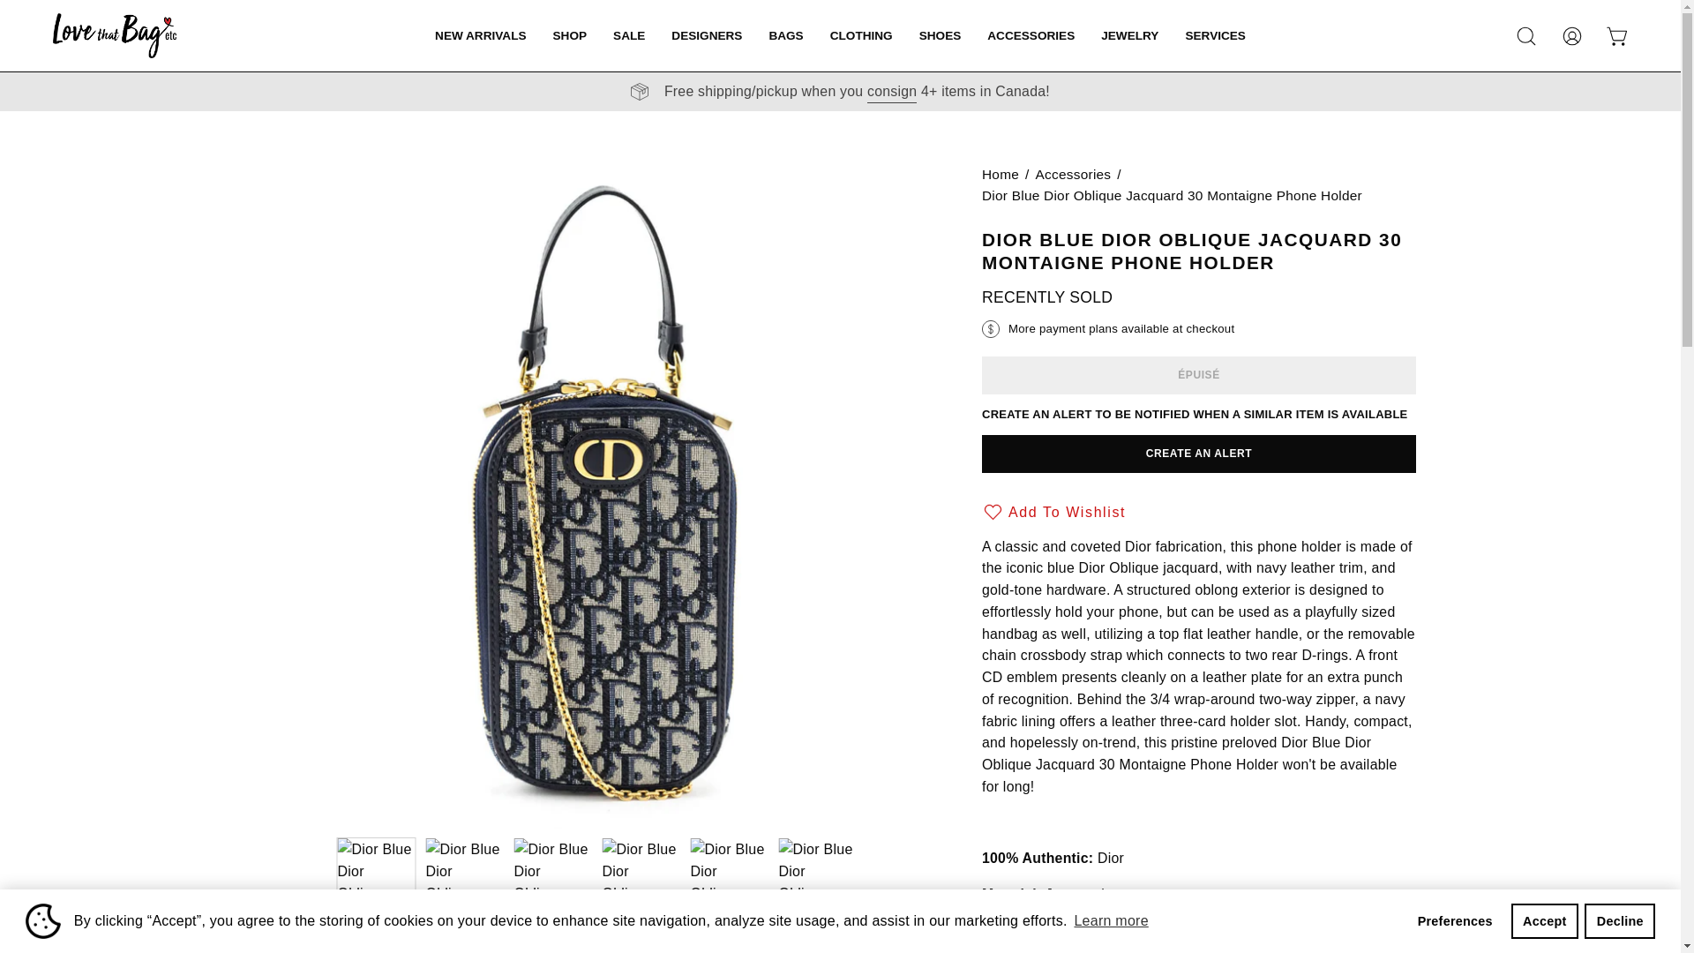  Describe the element at coordinates (1526, 35) in the screenshot. I see `Ouvrir la barre de recherche` at that location.